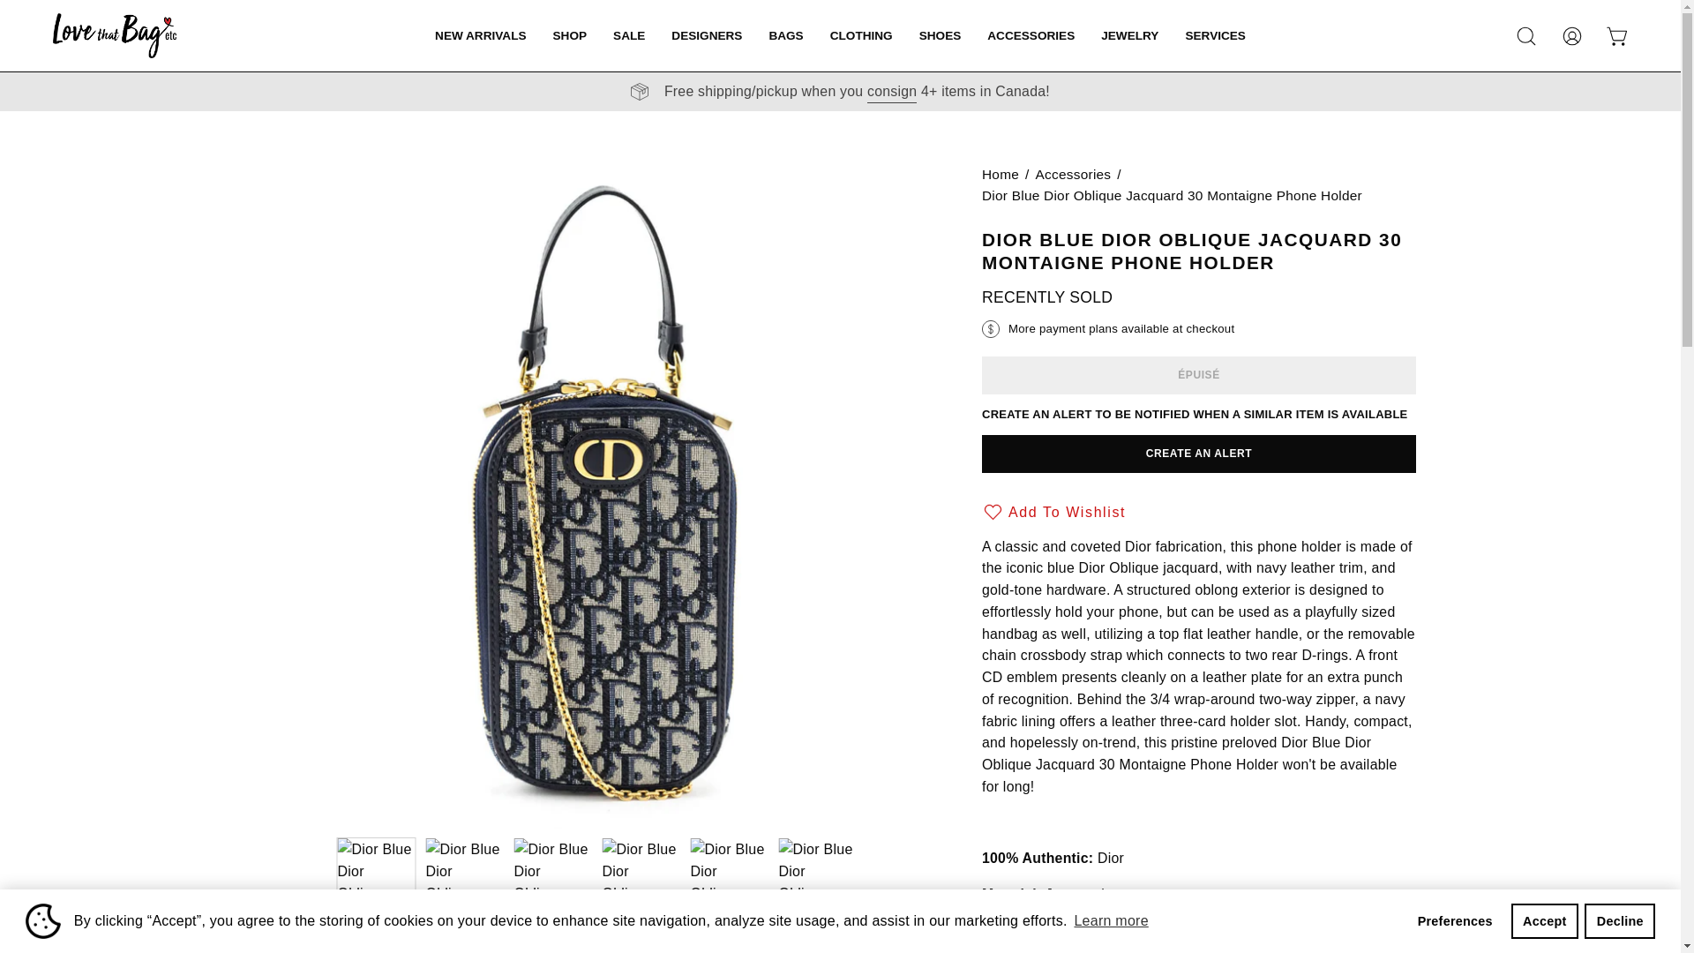  Describe the element at coordinates (1526, 35) in the screenshot. I see `Ouvrir la barre de recherche` at that location.